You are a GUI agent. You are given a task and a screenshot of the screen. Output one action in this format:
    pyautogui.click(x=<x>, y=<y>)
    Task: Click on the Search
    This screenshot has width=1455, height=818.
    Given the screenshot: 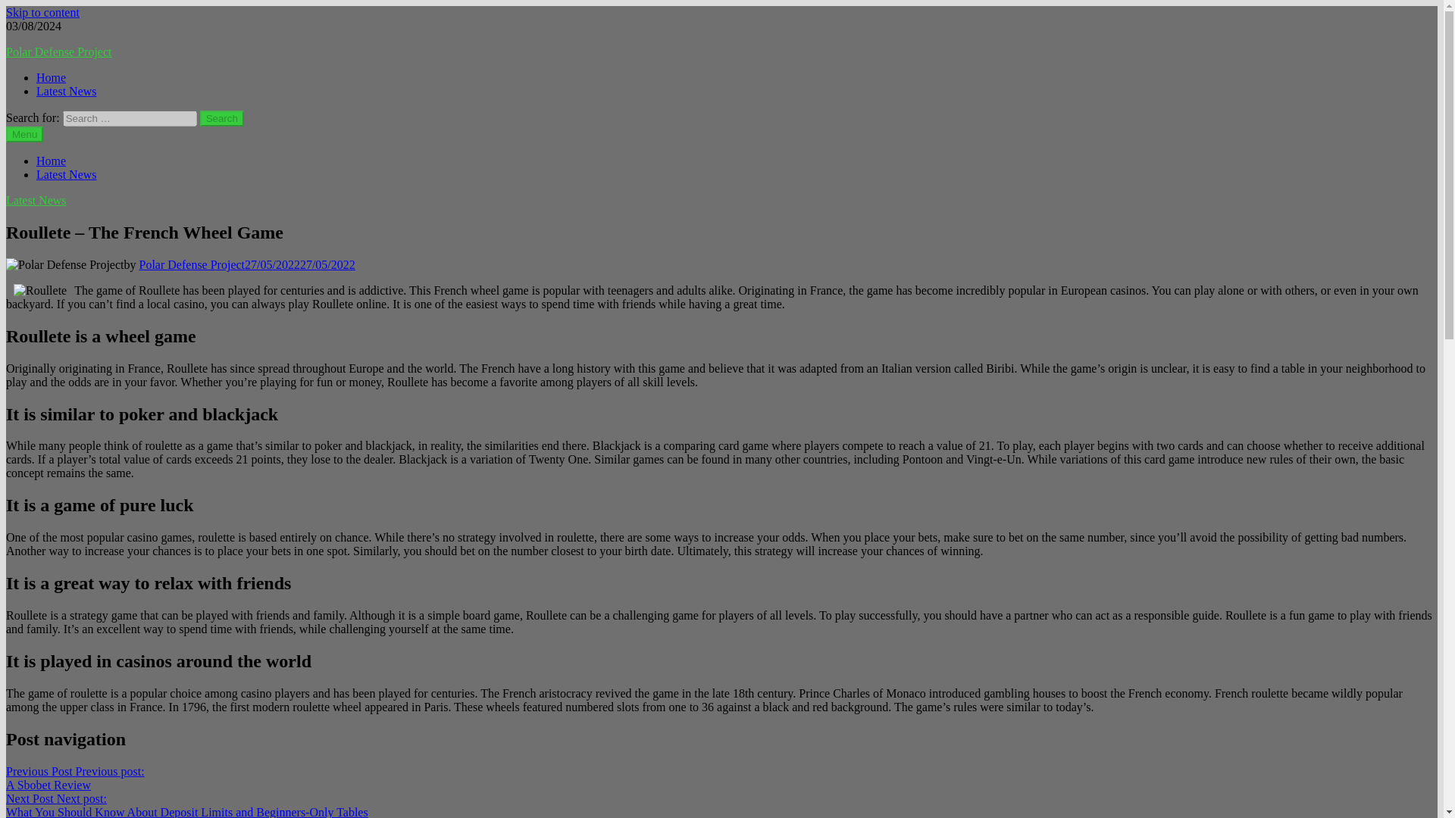 What is the action you would take?
    pyautogui.click(x=67, y=91)
    